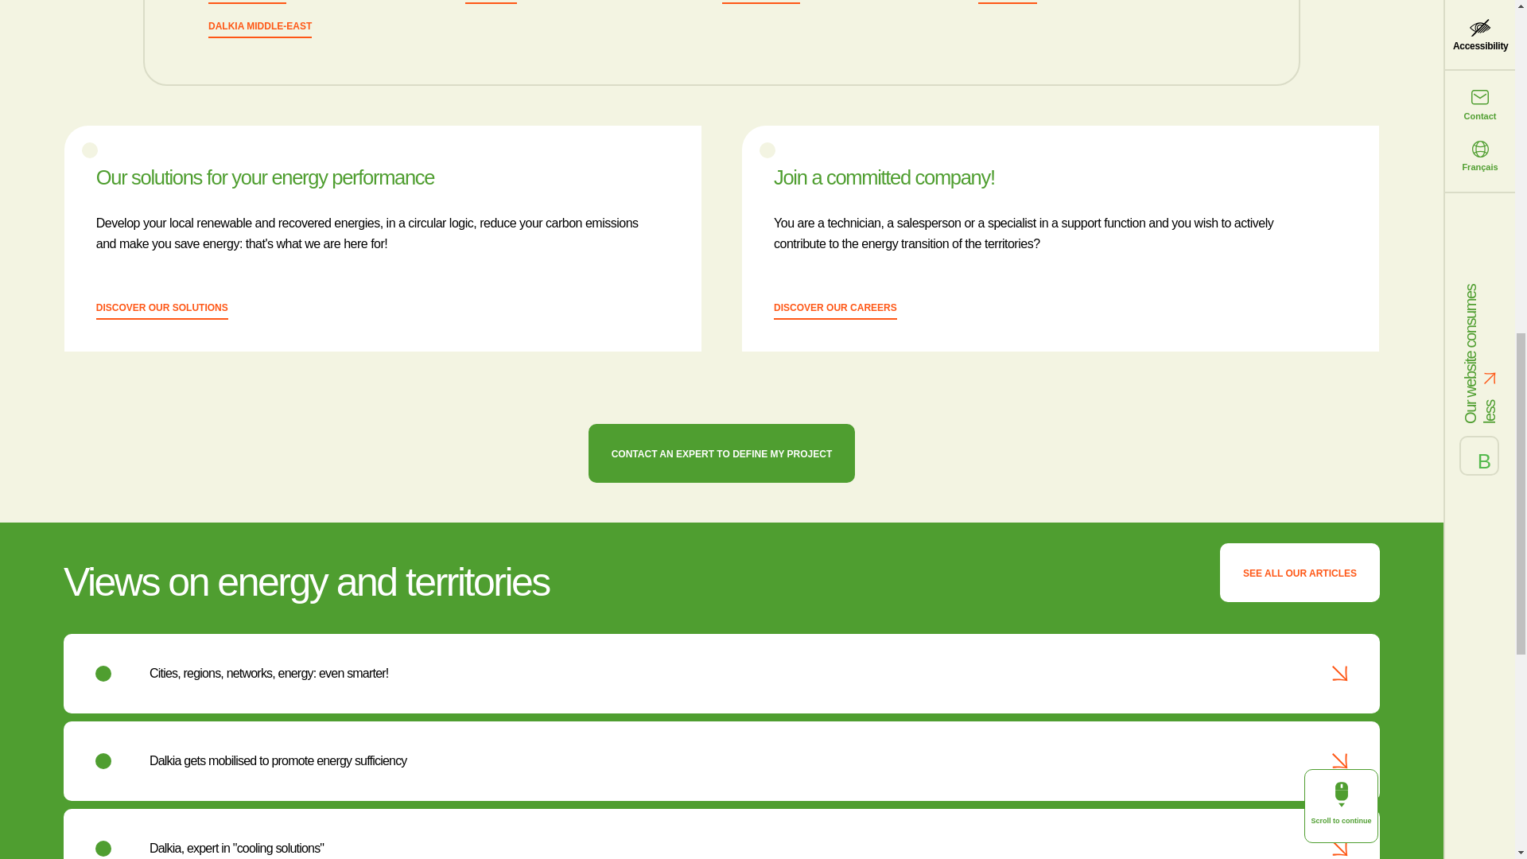  I want to click on Dalkia USA - New window, so click(1007, 2).